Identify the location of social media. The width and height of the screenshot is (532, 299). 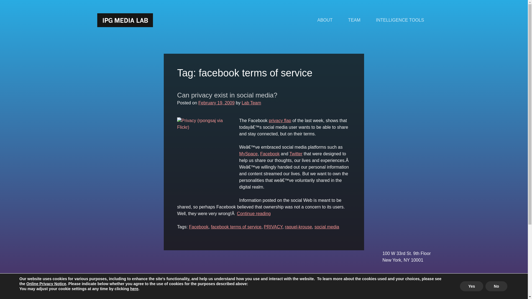
(327, 227).